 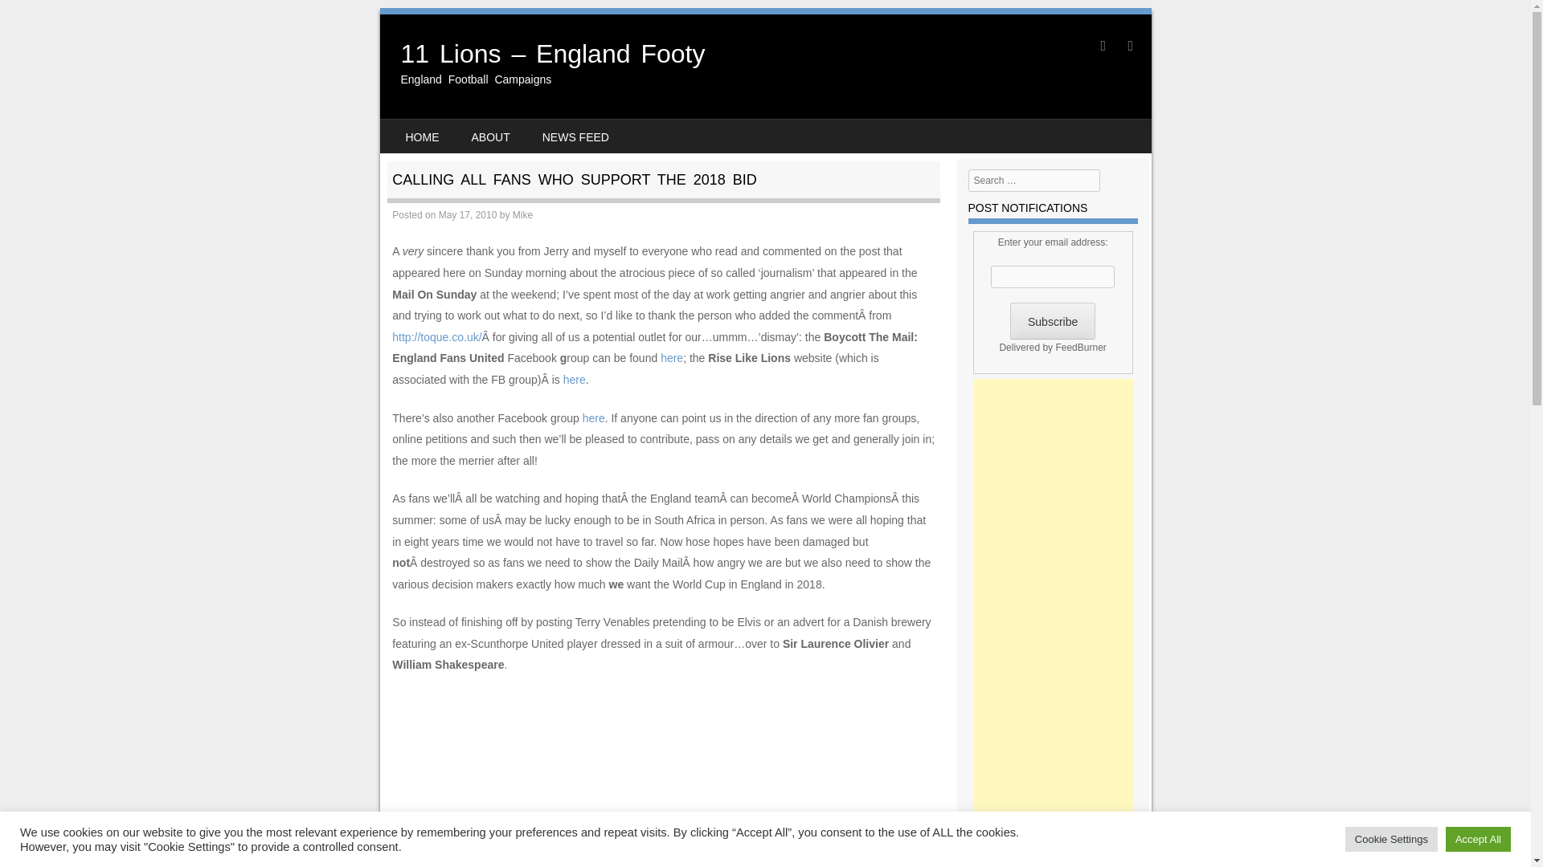 What do you see at coordinates (1080, 347) in the screenshot?
I see `FeedBurner` at bounding box center [1080, 347].